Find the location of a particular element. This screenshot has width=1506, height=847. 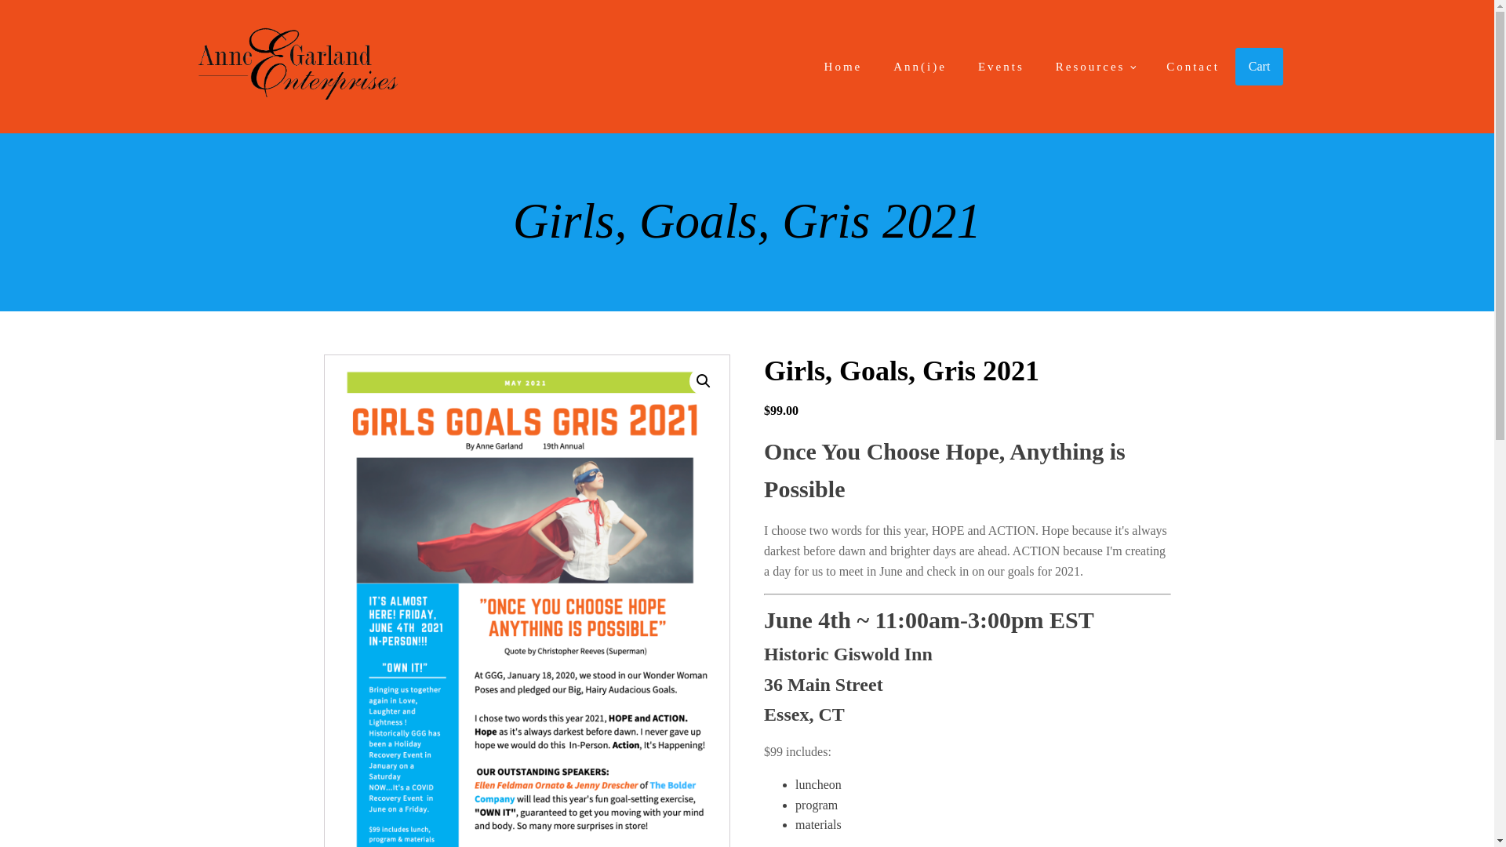

Contact is located at coordinates (1192, 66).